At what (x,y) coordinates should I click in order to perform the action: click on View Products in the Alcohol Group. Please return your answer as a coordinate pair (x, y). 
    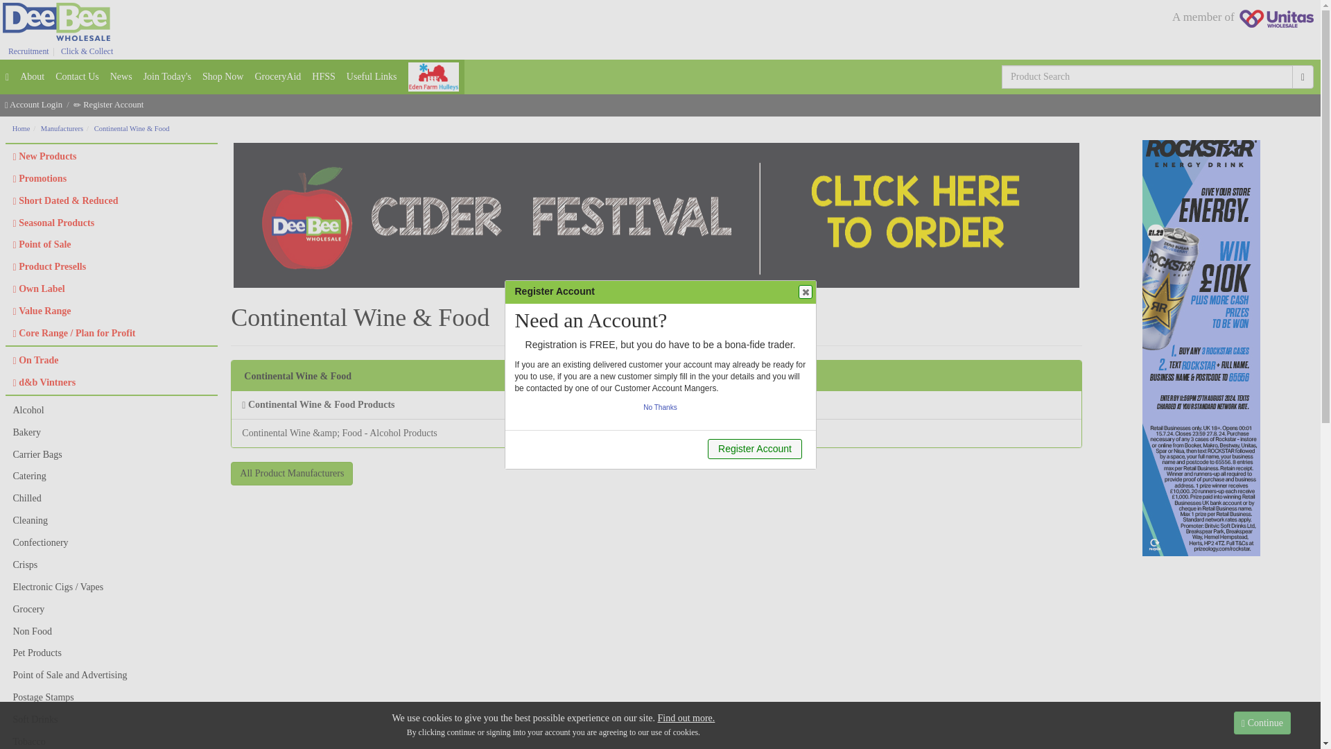
    Looking at the image, I should click on (656, 433).